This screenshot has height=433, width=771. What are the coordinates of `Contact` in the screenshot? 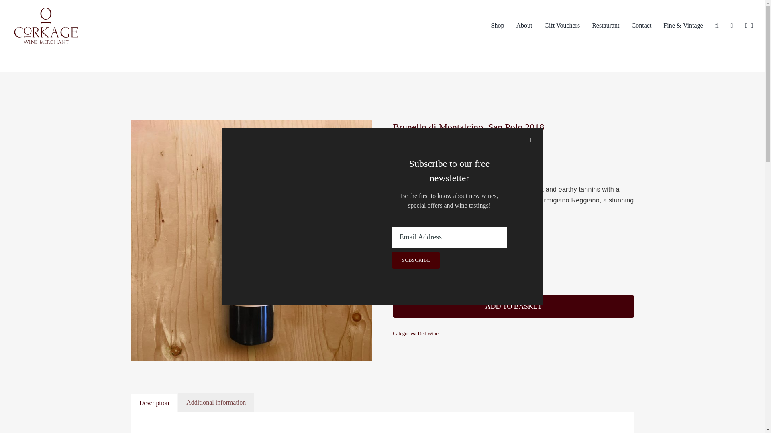 It's located at (641, 25).